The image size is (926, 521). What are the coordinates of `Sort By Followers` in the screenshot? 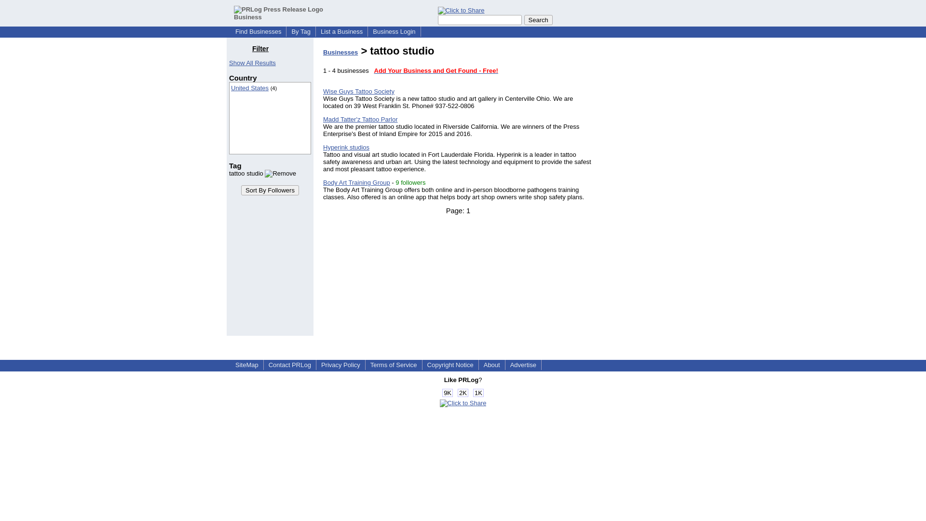 It's located at (270, 190).